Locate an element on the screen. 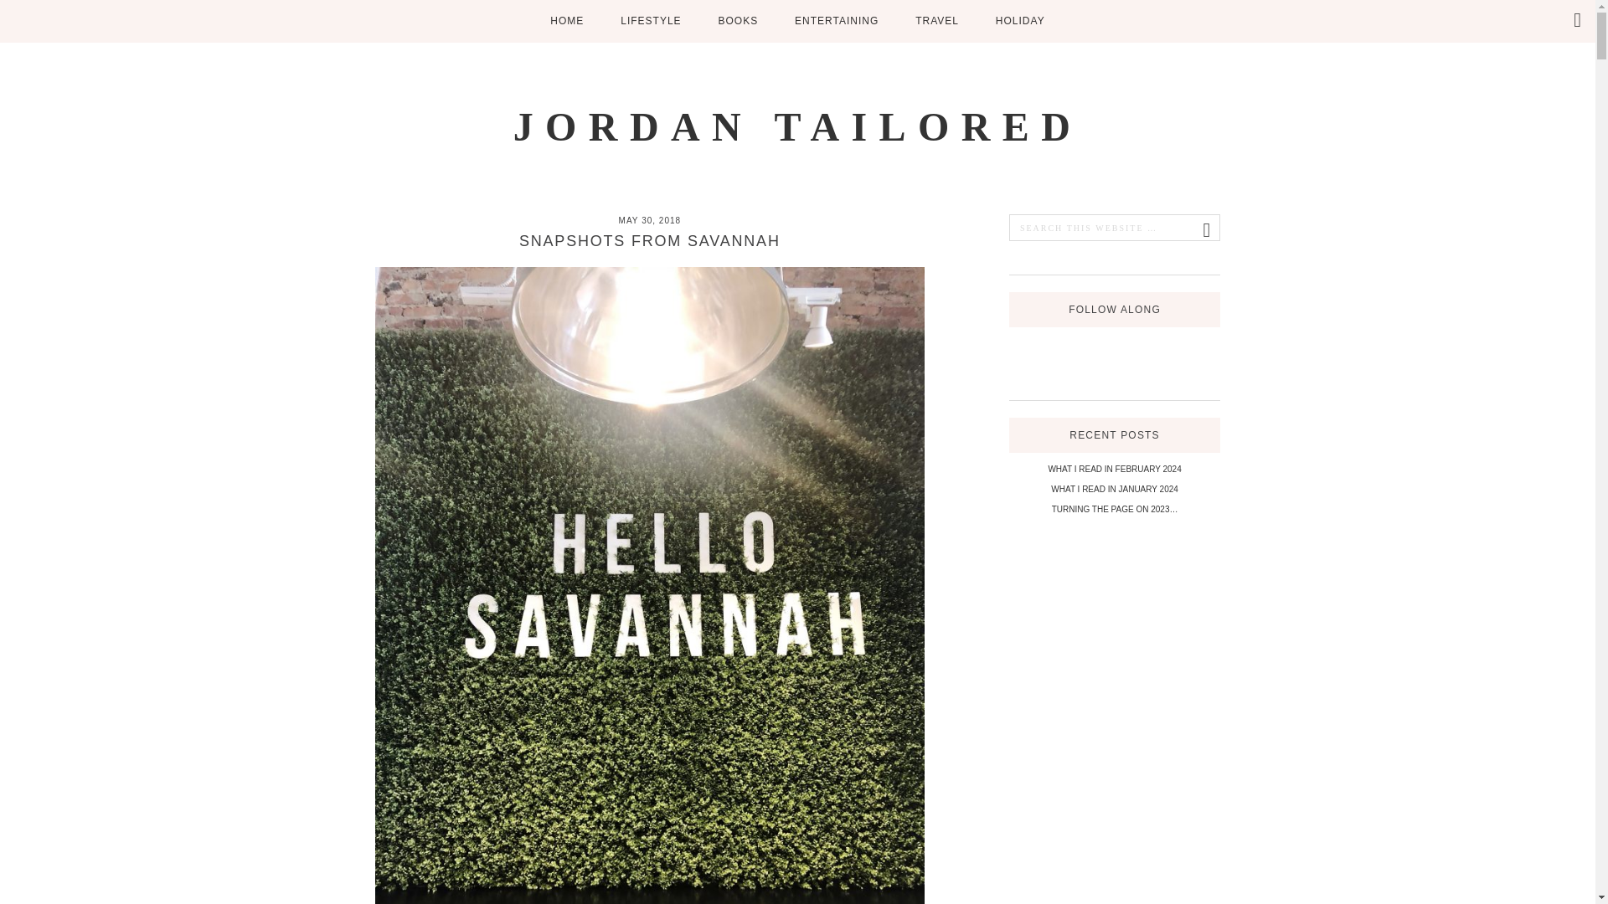  TRAVEL is located at coordinates (937, 21).